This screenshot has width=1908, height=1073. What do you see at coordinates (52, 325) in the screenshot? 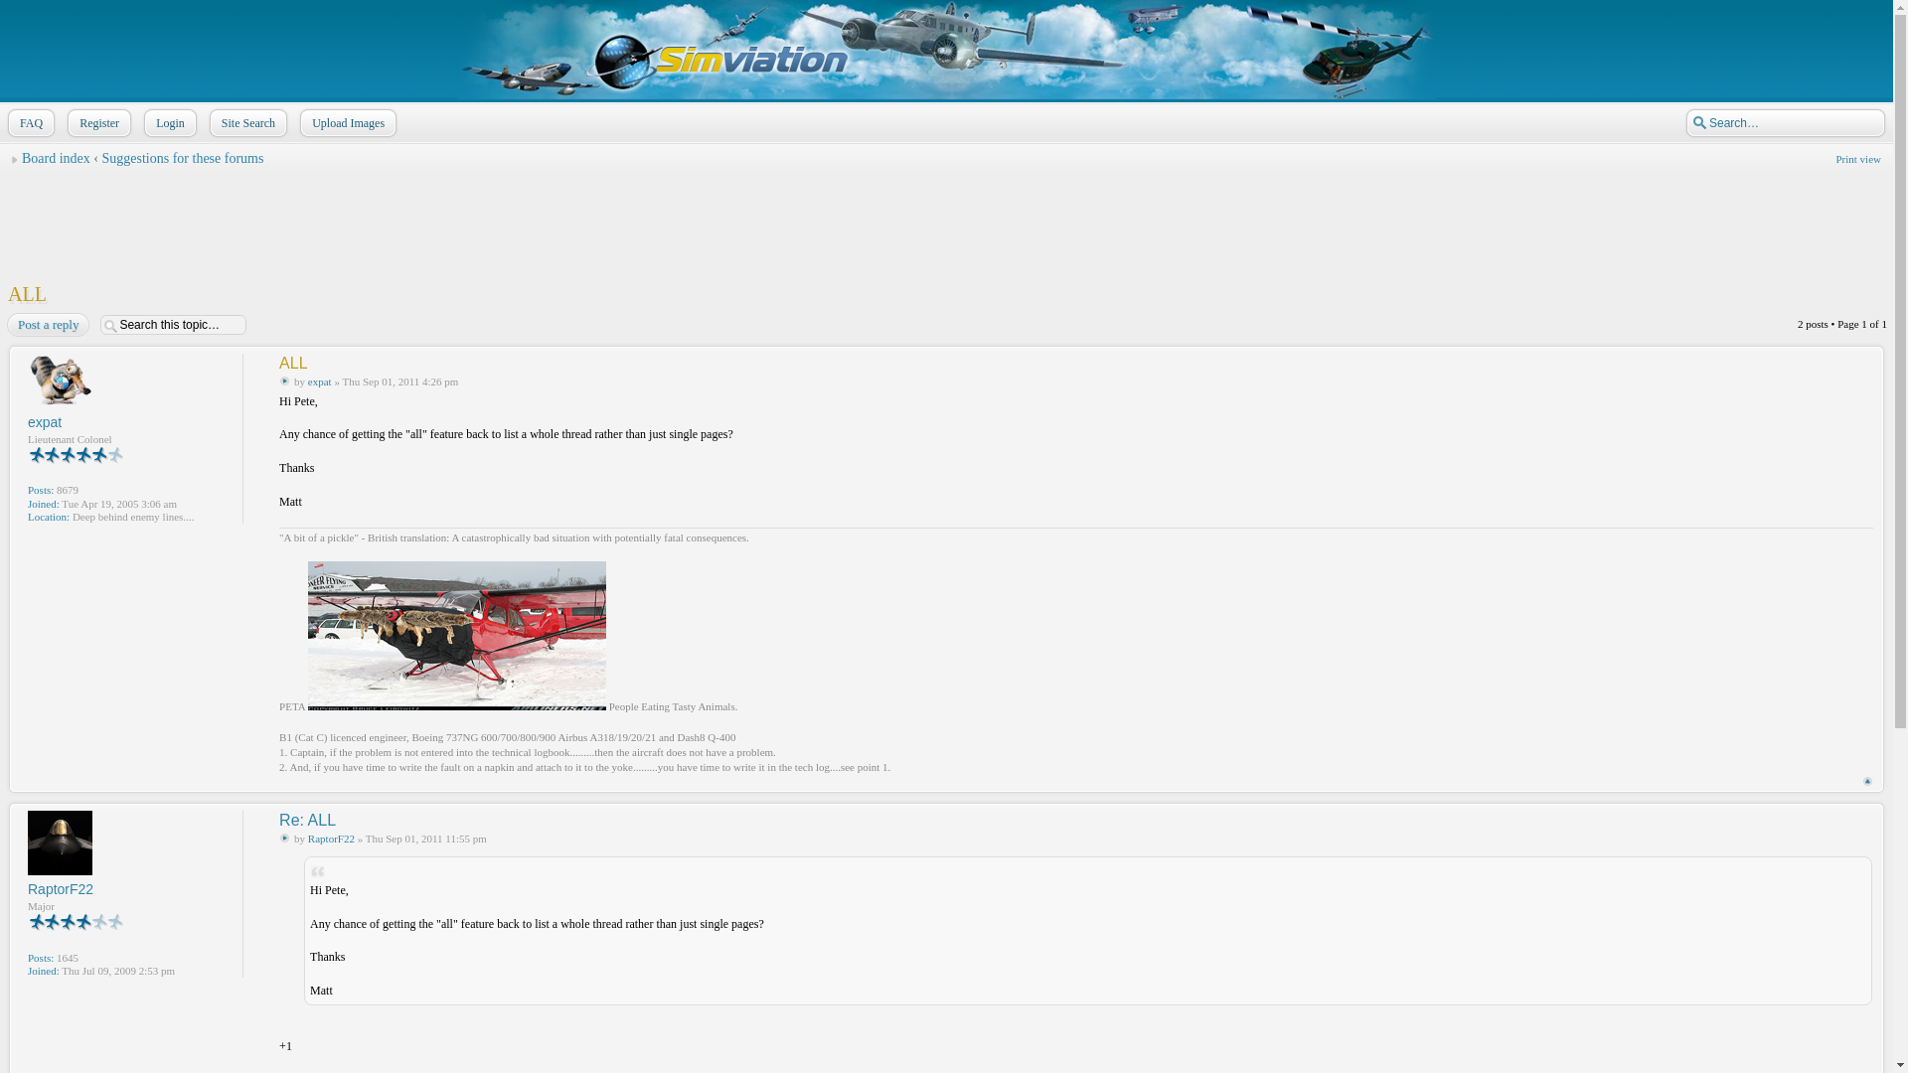
I see `Post a reply` at bounding box center [52, 325].